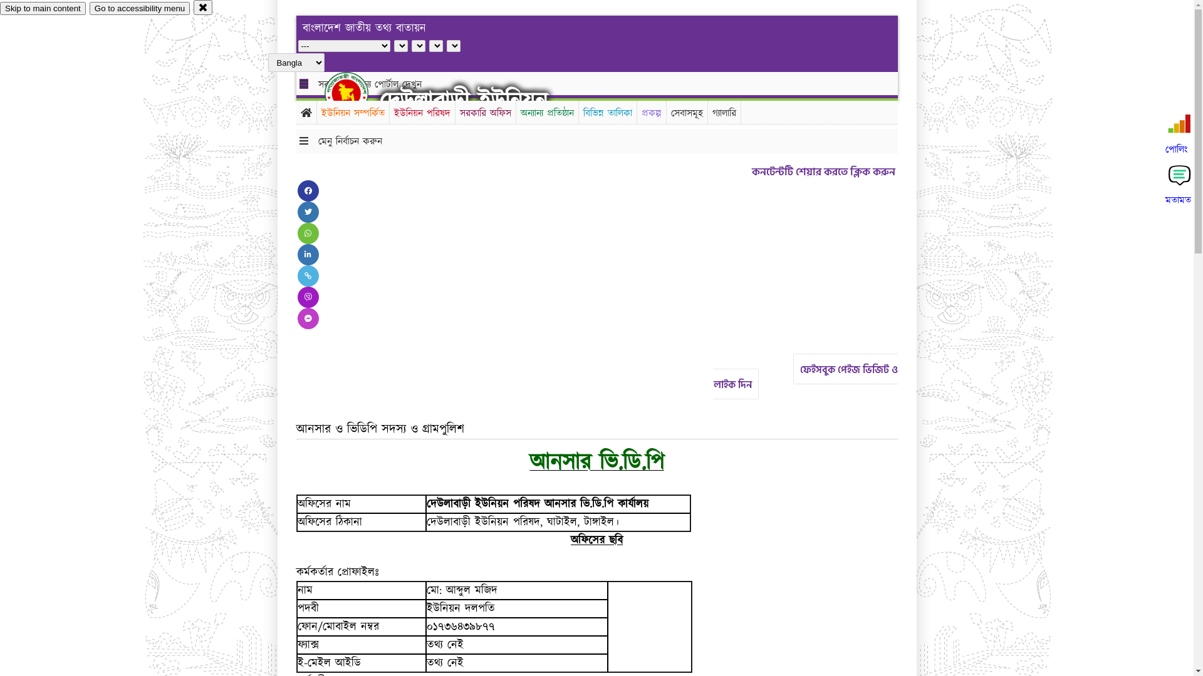  I want to click on Go to accessibility menu, so click(140, 9).